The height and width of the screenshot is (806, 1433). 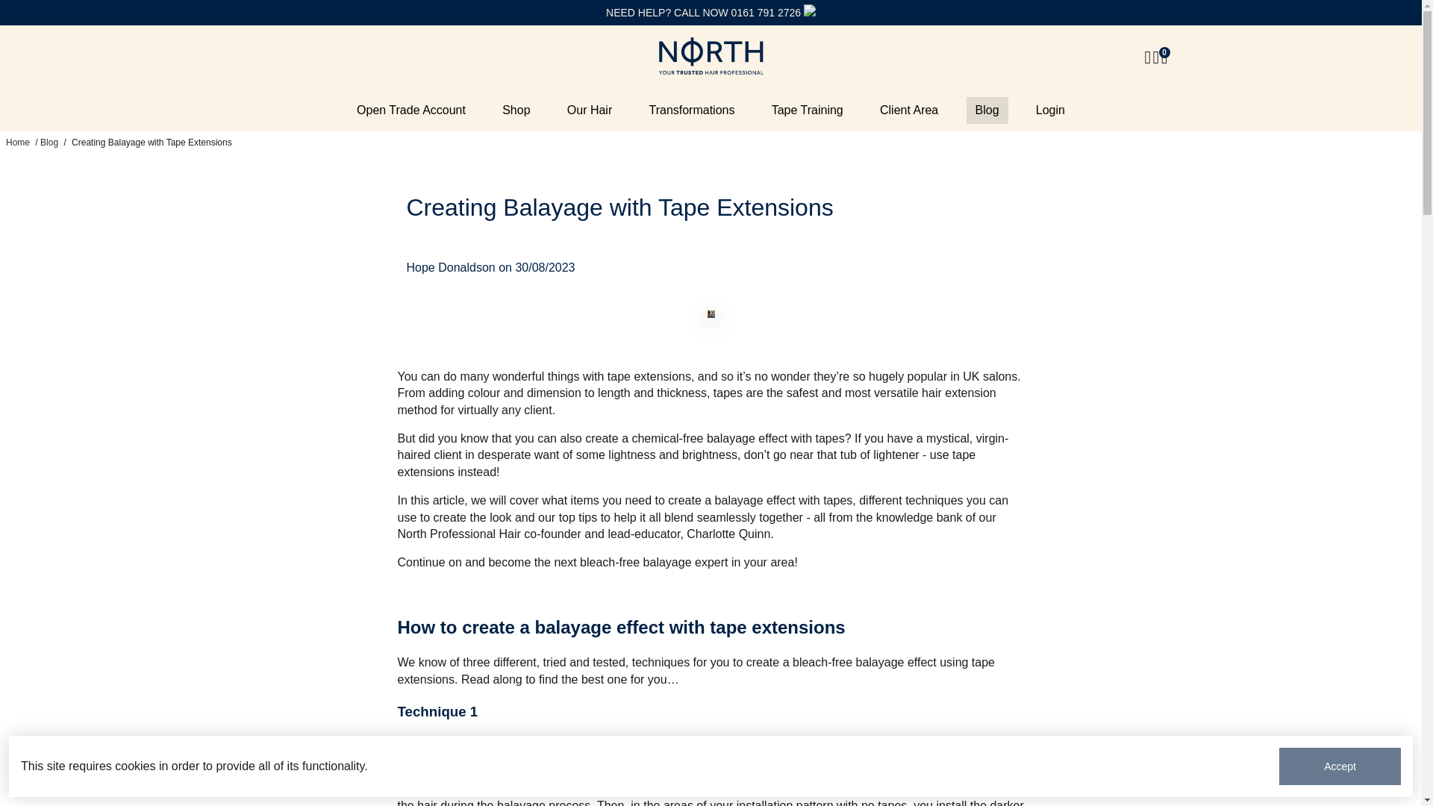 What do you see at coordinates (691, 110) in the screenshot?
I see `Transformations` at bounding box center [691, 110].